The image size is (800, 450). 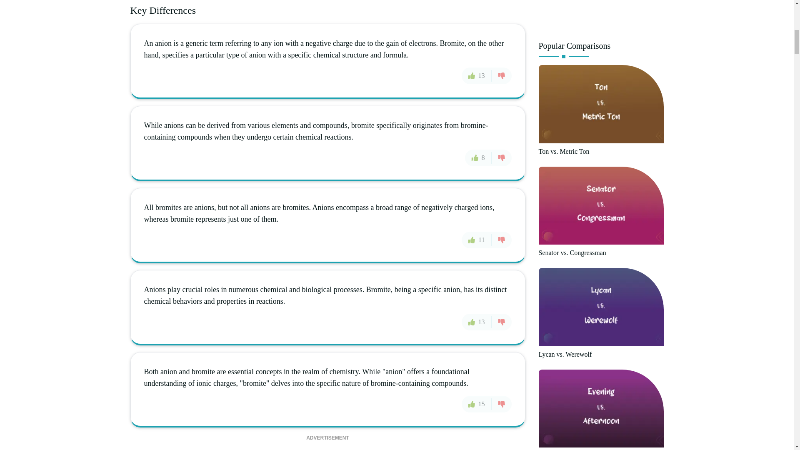 What do you see at coordinates (477, 404) in the screenshot?
I see `15` at bounding box center [477, 404].